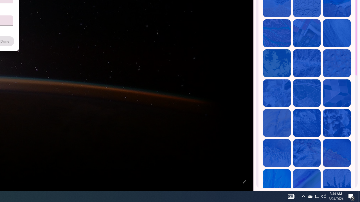 Image resolution: width=360 pixels, height=202 pixels. Describe the element at coordinates (337, 33) in the screenshot. I see `Iceland` at that location.